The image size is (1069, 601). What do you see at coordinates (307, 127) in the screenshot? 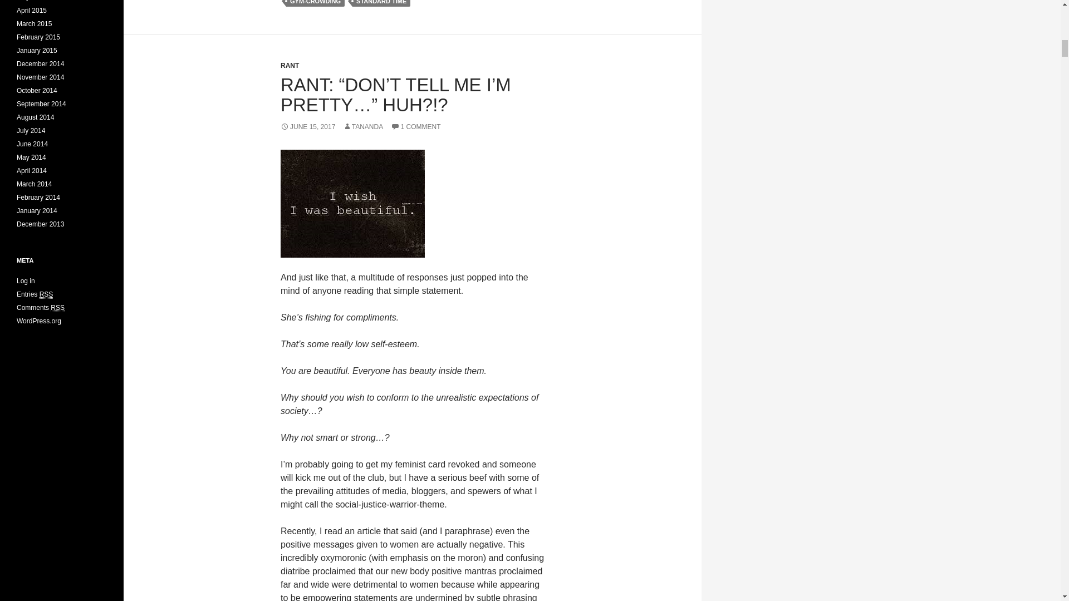
I see `JUNE 15, 2017` at bounding box center [307, 127].